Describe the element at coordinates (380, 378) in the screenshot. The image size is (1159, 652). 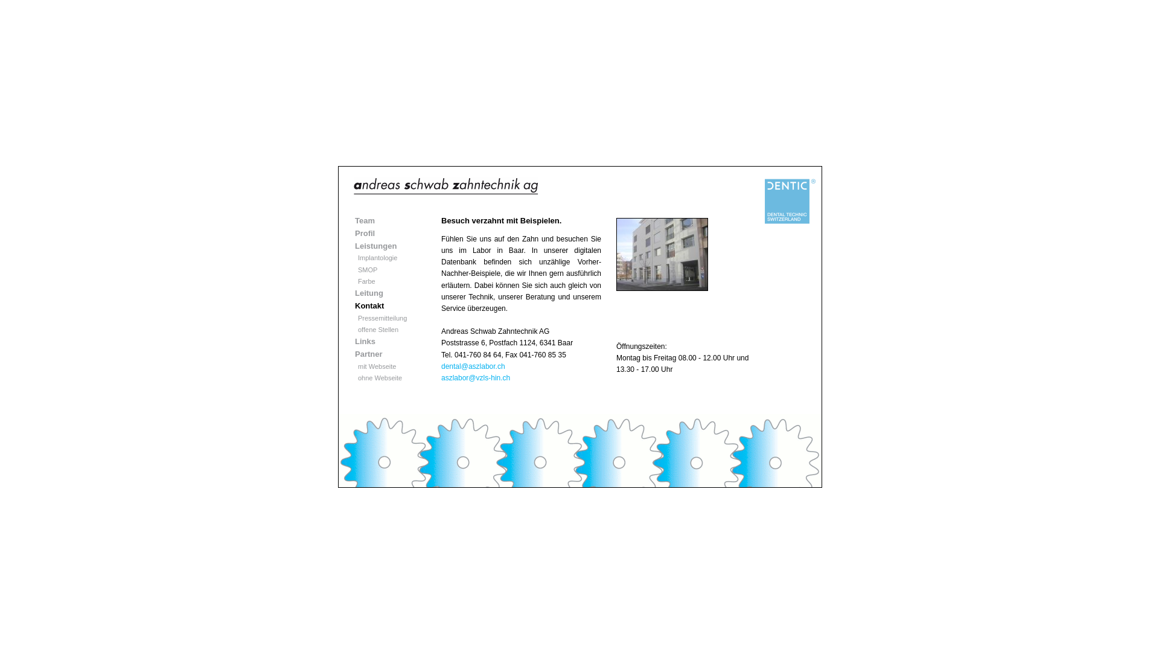
I see `ohne Webseite` at that location.